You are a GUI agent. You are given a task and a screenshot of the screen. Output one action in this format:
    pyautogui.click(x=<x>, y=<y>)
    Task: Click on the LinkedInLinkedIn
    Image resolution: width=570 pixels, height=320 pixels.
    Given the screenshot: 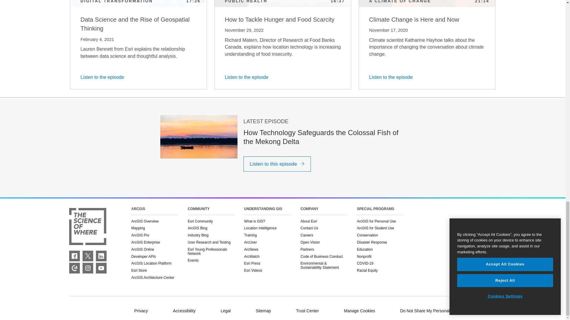 What is the action you would take?
    pyautogui.click(x=101, y=256)
    